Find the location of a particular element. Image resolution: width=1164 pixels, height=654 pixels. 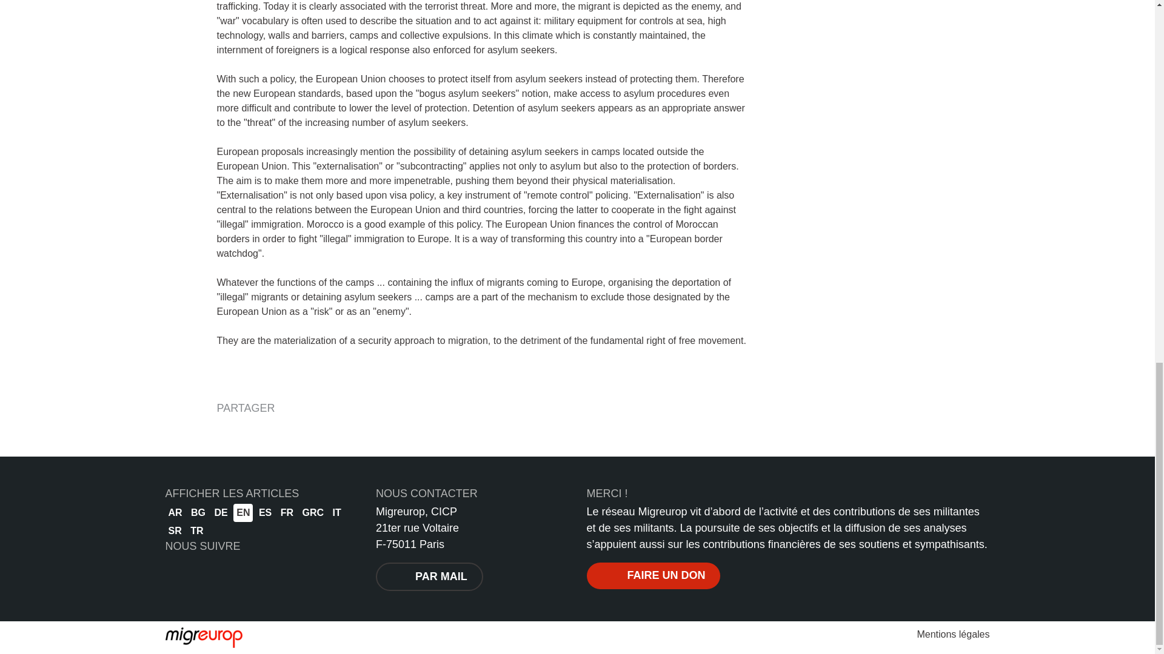

Liste de diffusion is located at coordinates (233, 571).